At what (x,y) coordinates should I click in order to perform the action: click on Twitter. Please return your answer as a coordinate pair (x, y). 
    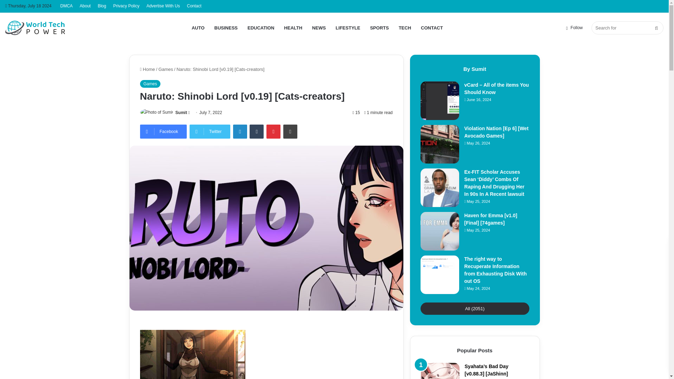
    Looking at the image, I should click on (210, 132).